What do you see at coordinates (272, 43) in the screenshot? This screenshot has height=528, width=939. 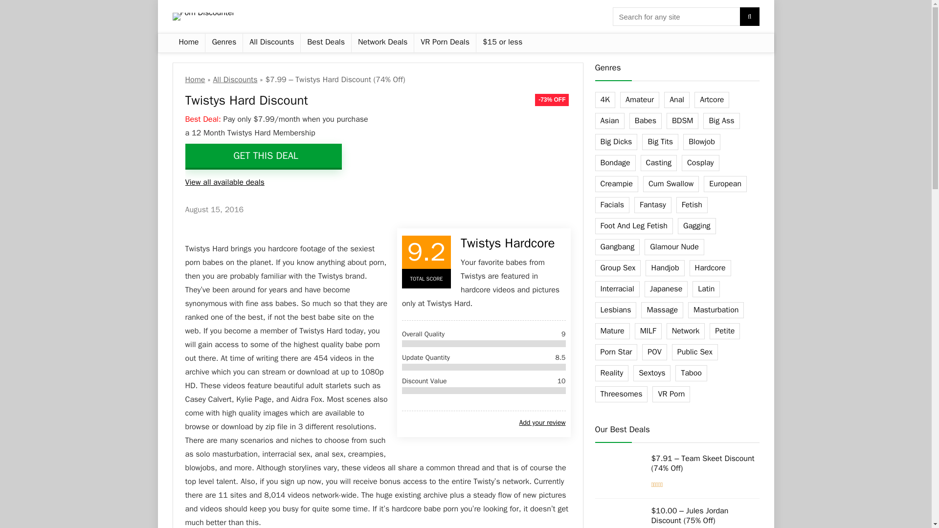 I see `All Discounts` at bounding box center [272, 43].